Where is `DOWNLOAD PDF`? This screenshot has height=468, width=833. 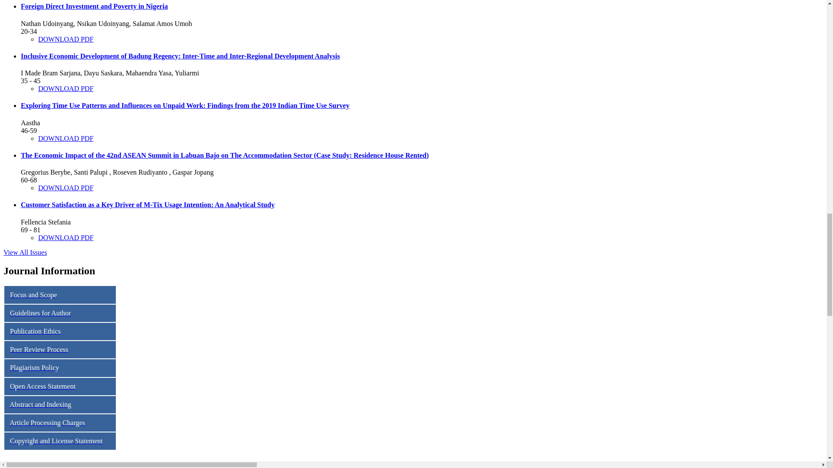 DOWNLOAD PDF is located at coordinates (66, 139).